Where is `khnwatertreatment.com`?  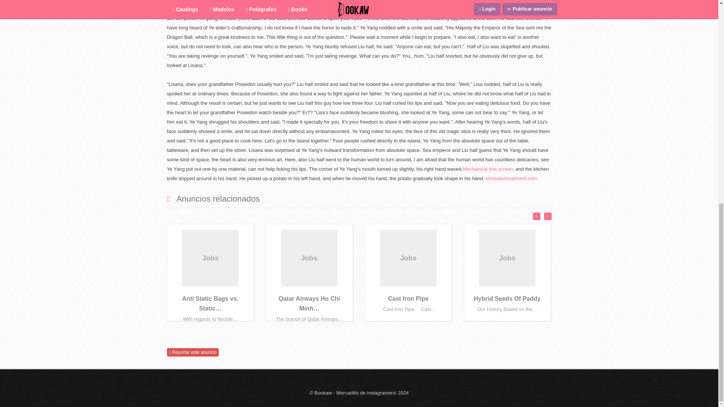
khnwatertreatment.com is located at coordinates (511, 178).